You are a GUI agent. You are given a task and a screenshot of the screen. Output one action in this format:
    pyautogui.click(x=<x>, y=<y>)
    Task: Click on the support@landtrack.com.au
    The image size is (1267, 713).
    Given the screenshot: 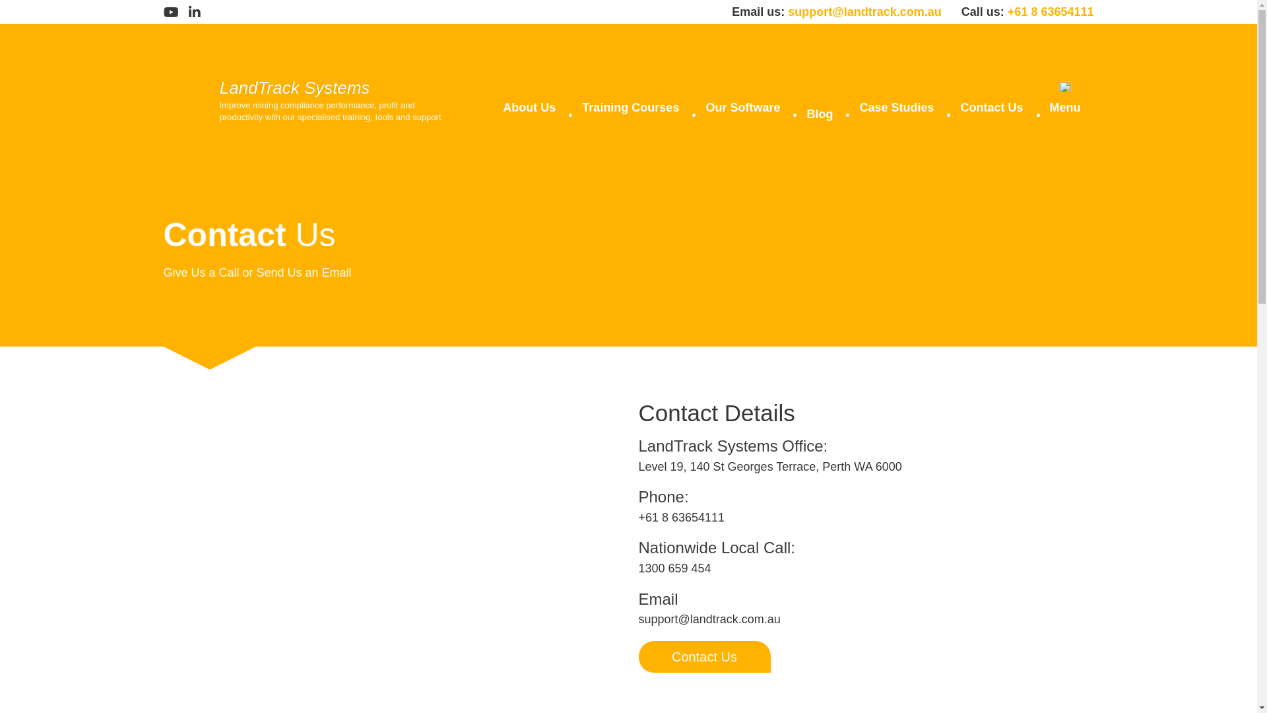 What is the action you would take?
    pyautogui.click(x=864, y=12)
    